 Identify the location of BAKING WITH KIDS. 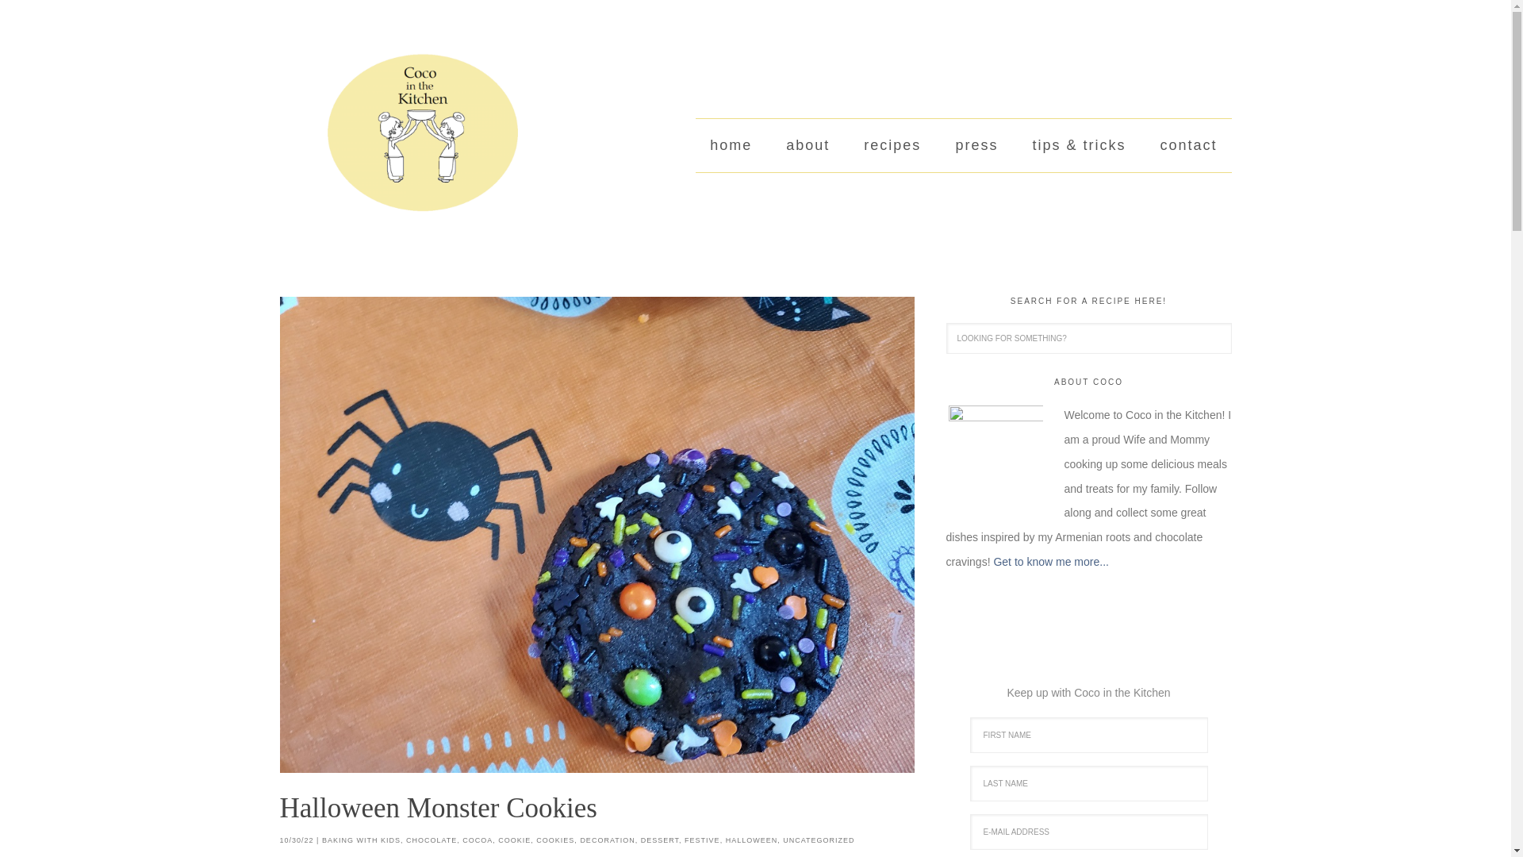
(360, 840).